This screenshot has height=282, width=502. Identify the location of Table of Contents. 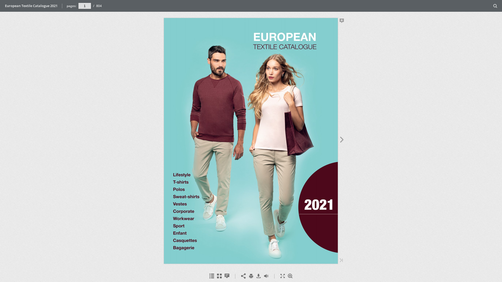
(212, 276).